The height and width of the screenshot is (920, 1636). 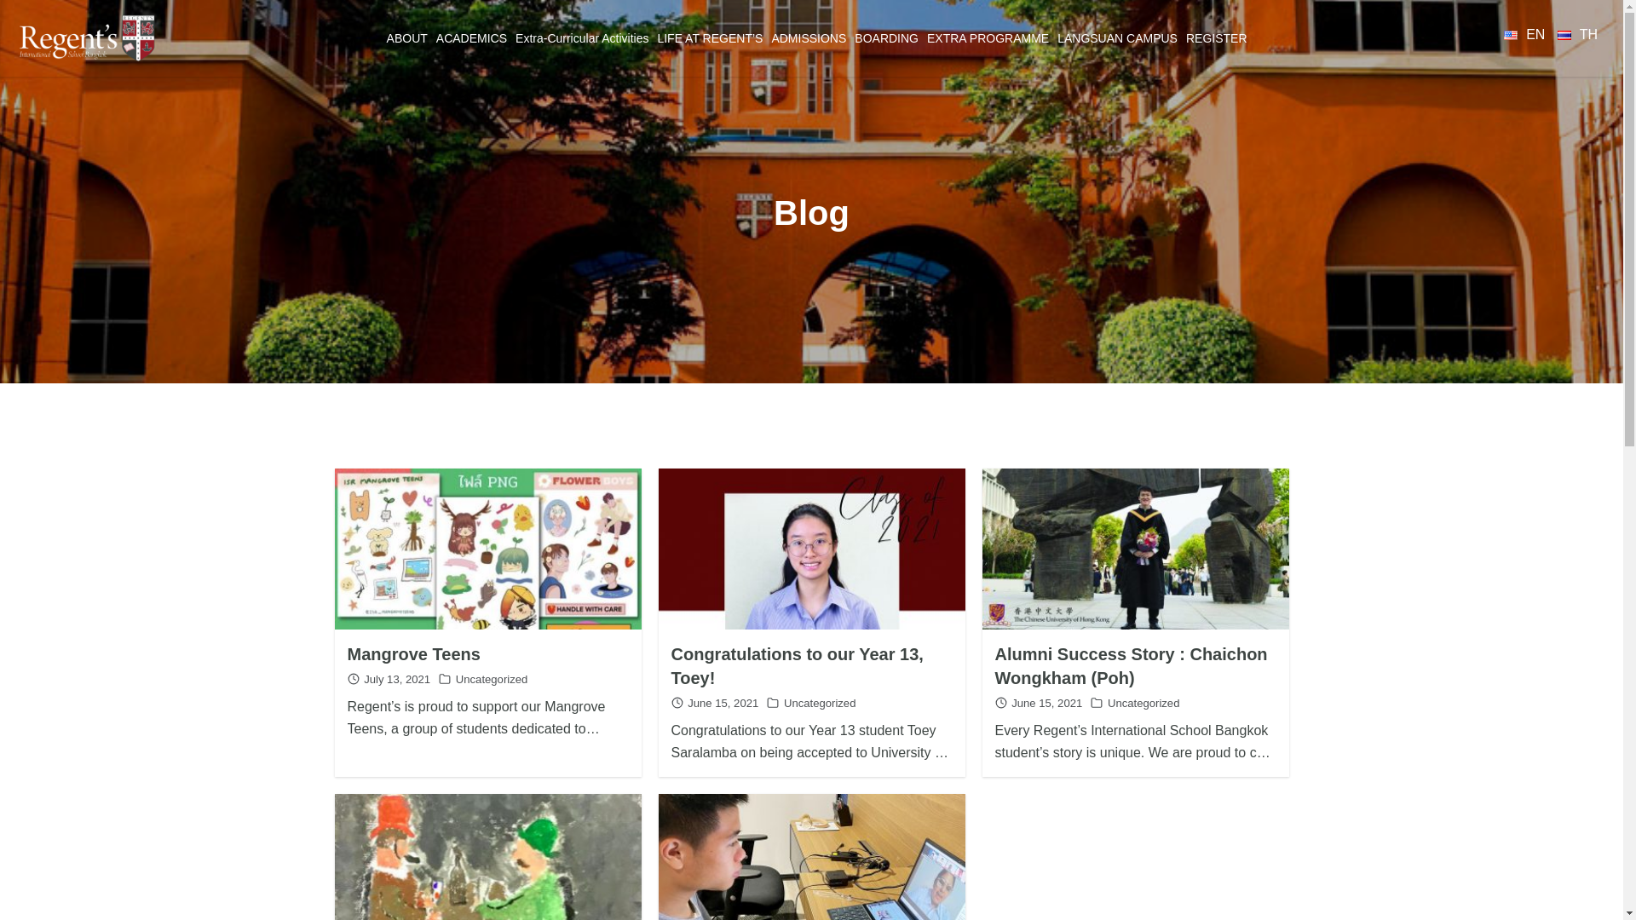 I want to click on ABOUT, so click(x=407, y=37).